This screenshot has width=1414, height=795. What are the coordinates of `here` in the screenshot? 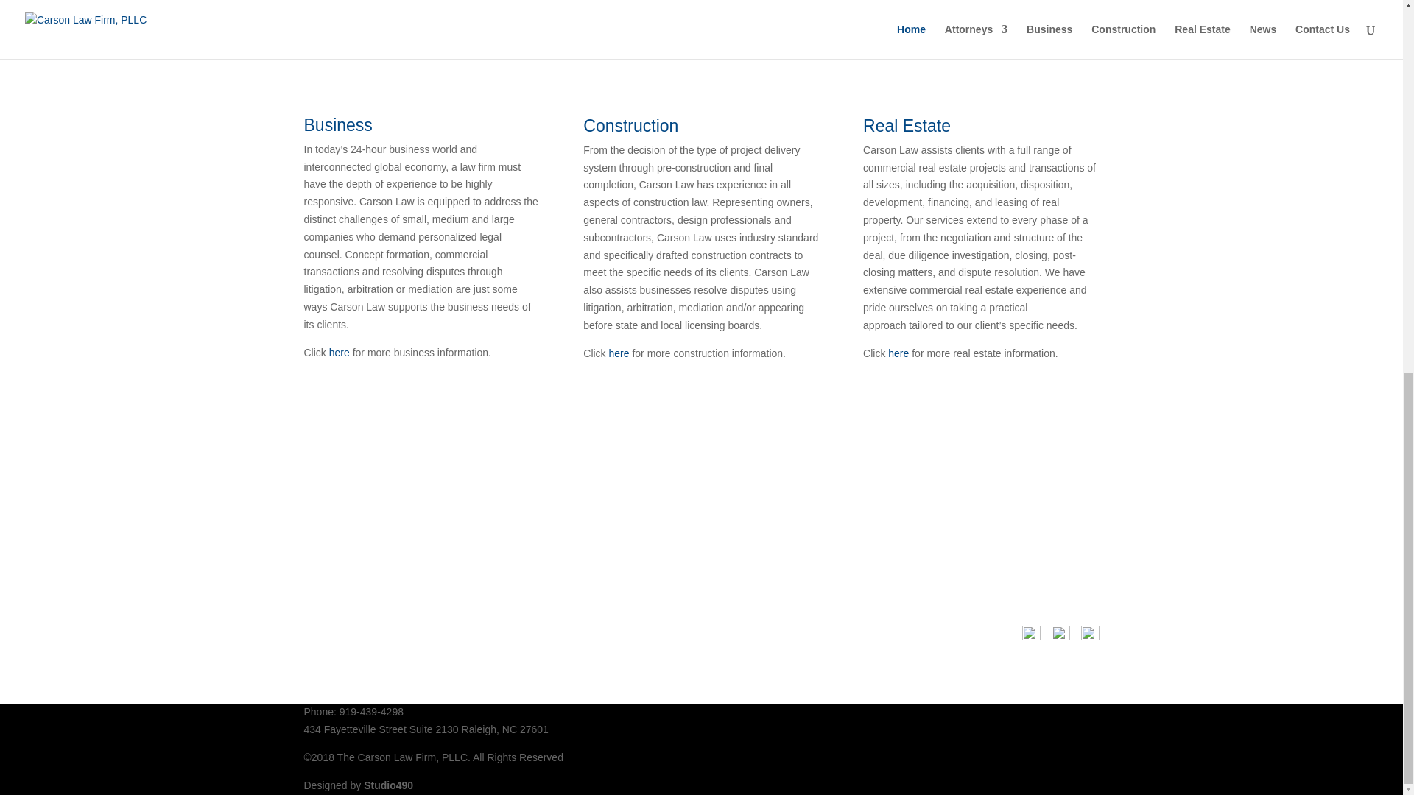 It's located at (619, 353).